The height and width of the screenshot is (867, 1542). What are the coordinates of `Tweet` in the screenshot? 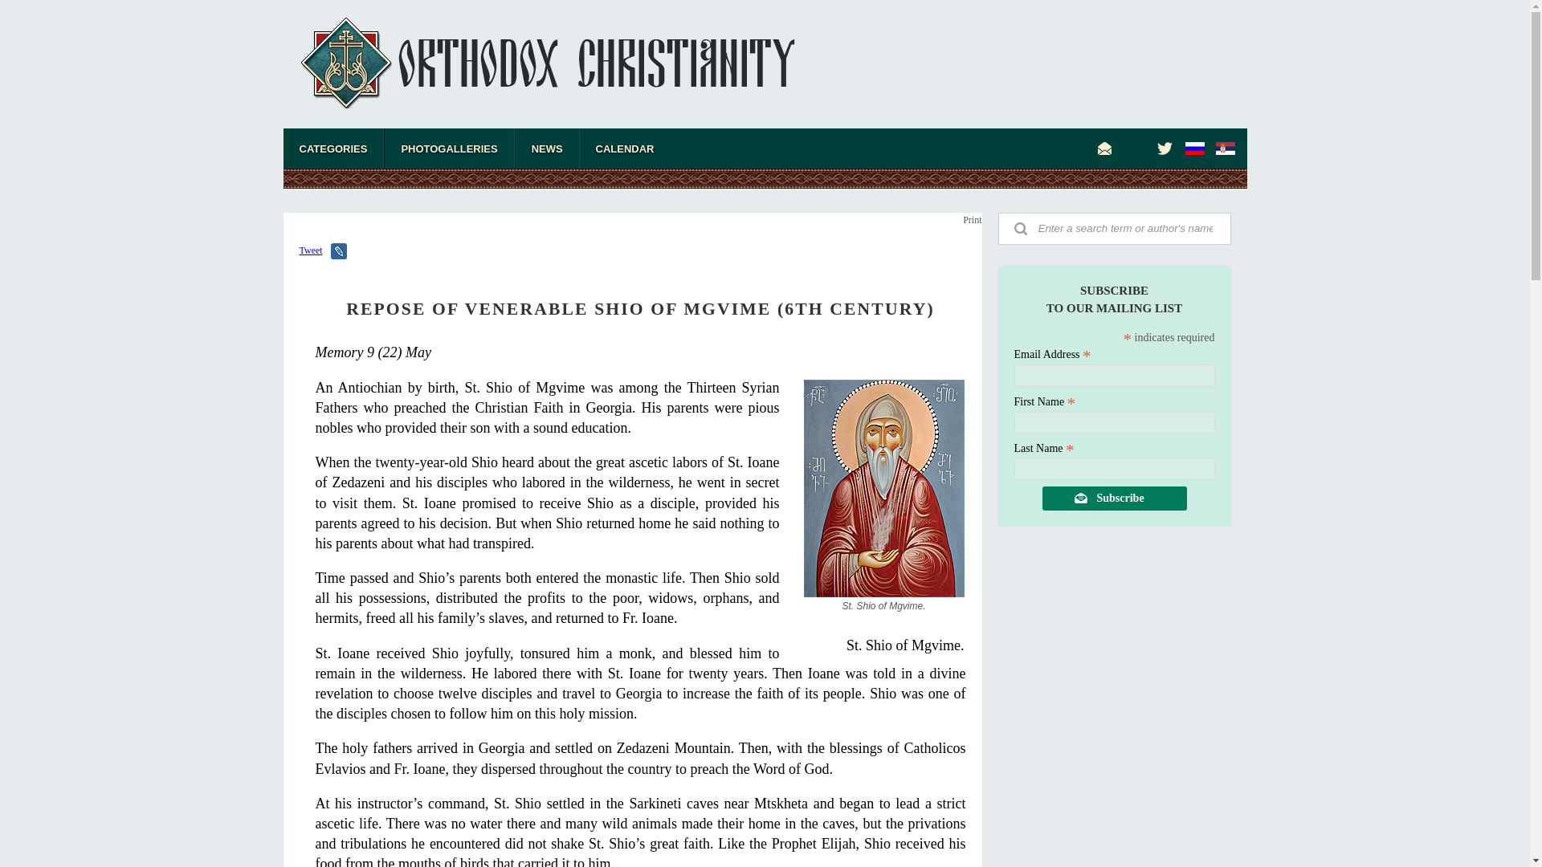 It's located at (310, 250).